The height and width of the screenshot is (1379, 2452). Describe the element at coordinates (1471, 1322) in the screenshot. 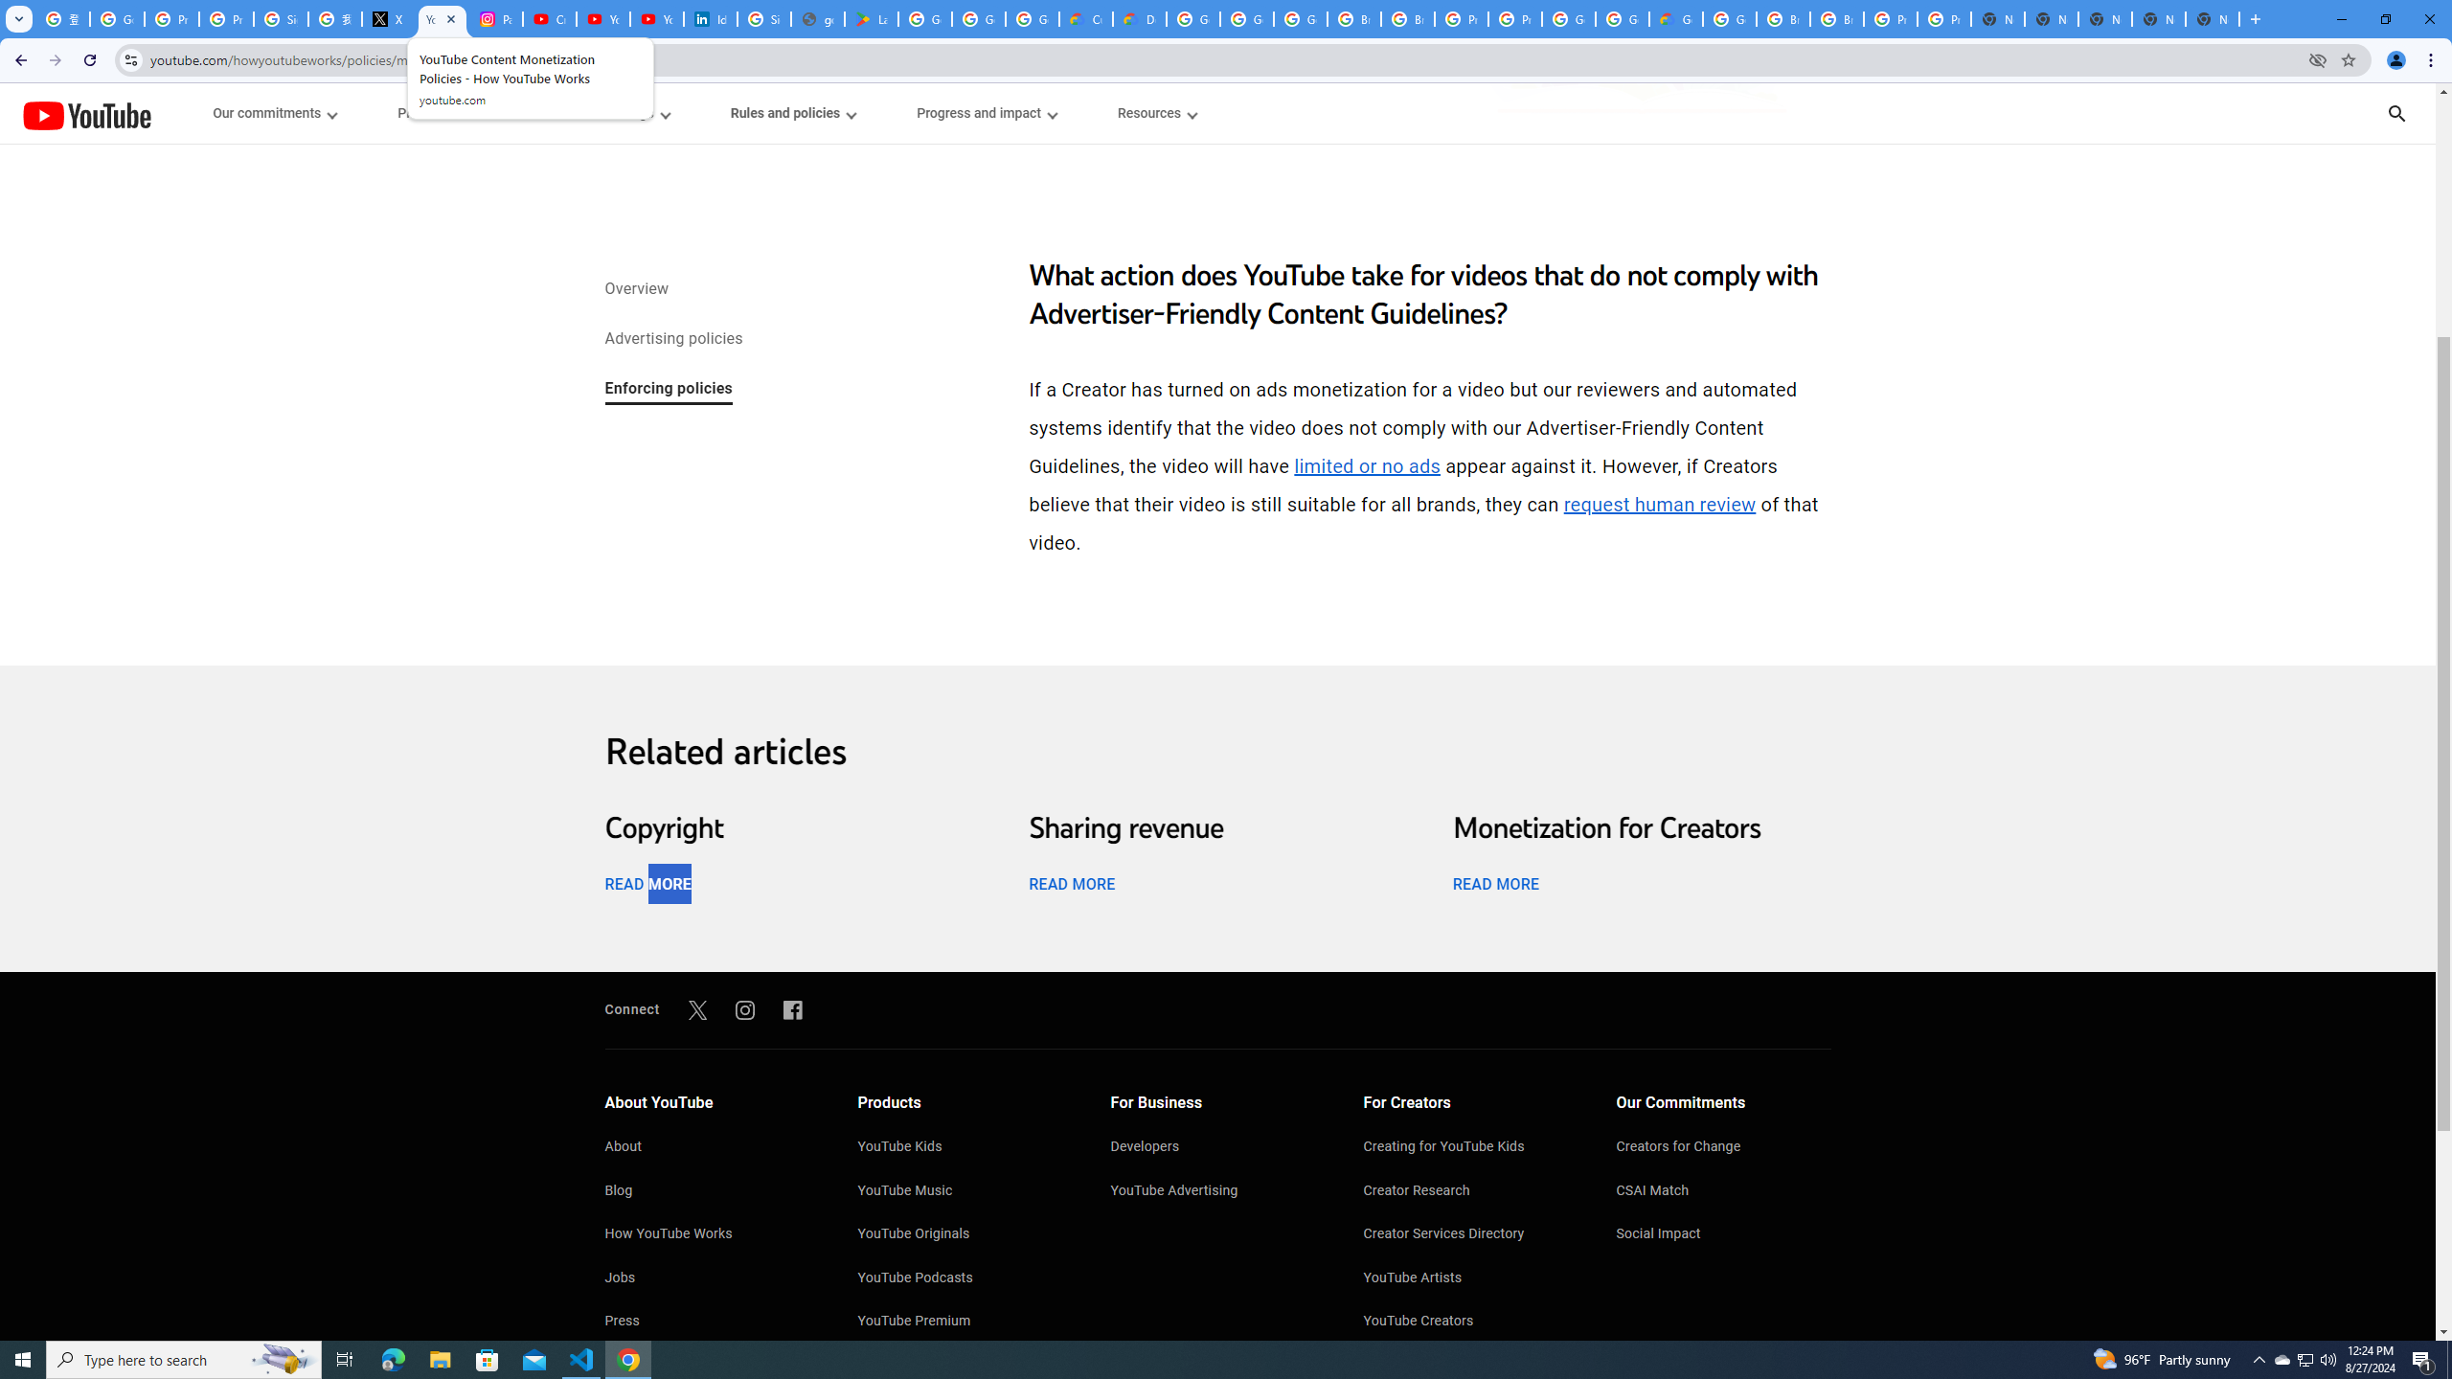

I see `YouTube Creators` at that location.